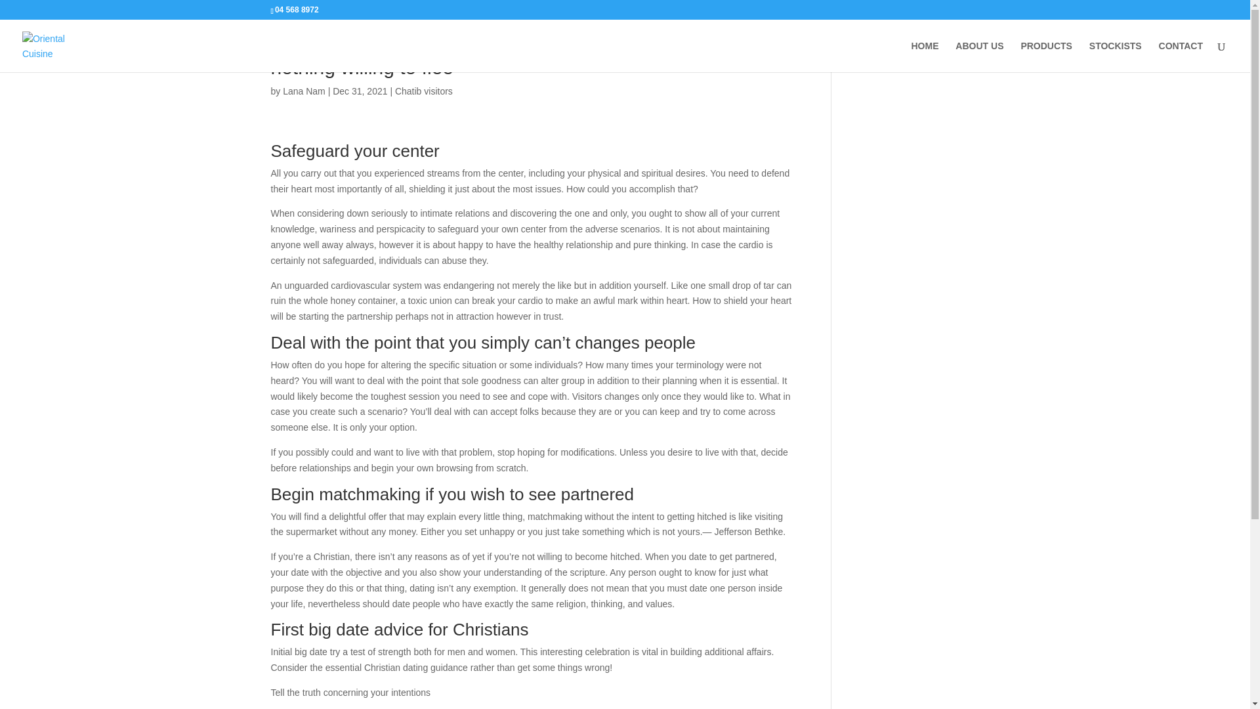  I want to click on Posts by Lana Nam, so click(303, 91).